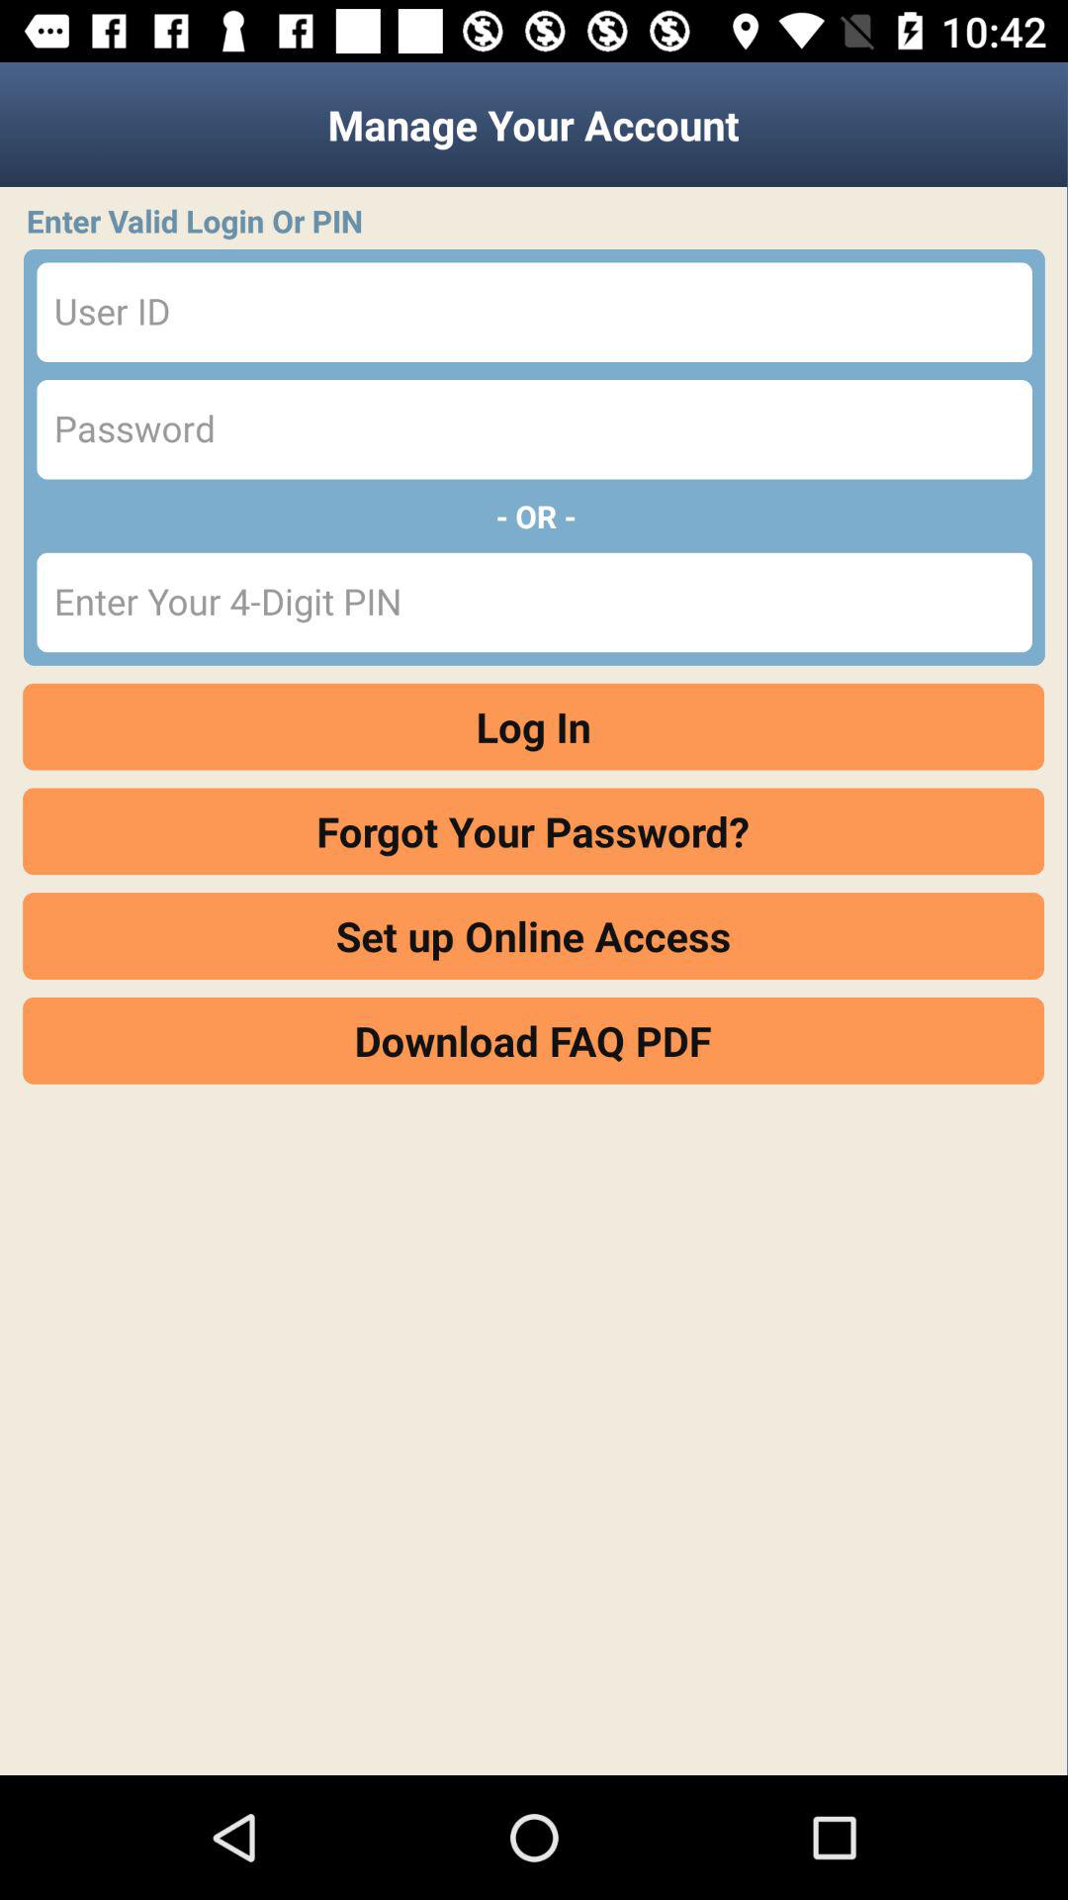 This screenshot has width=1068, height=1900. I want to click on enter password, so click(534, 429).